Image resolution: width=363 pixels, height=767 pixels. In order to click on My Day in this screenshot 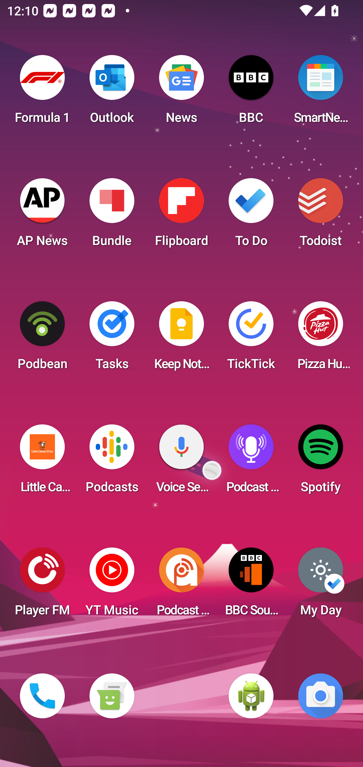, I will do `click(321, 585)`.